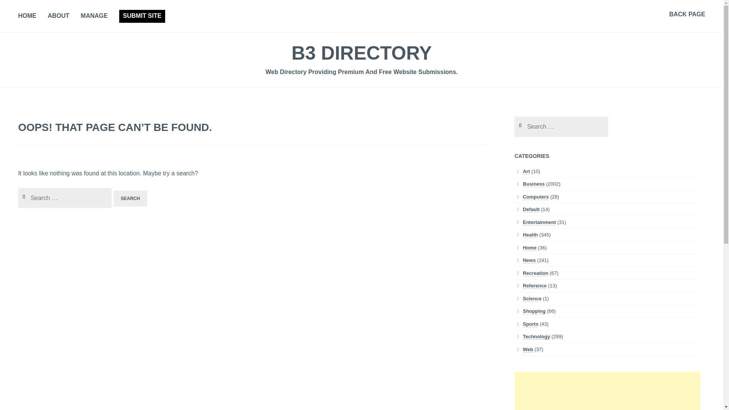 The width and height of the screenshot is (729, 410). Describe the element at coordinates (534, 311) in the screenshot. I see `Shopping` at that location.